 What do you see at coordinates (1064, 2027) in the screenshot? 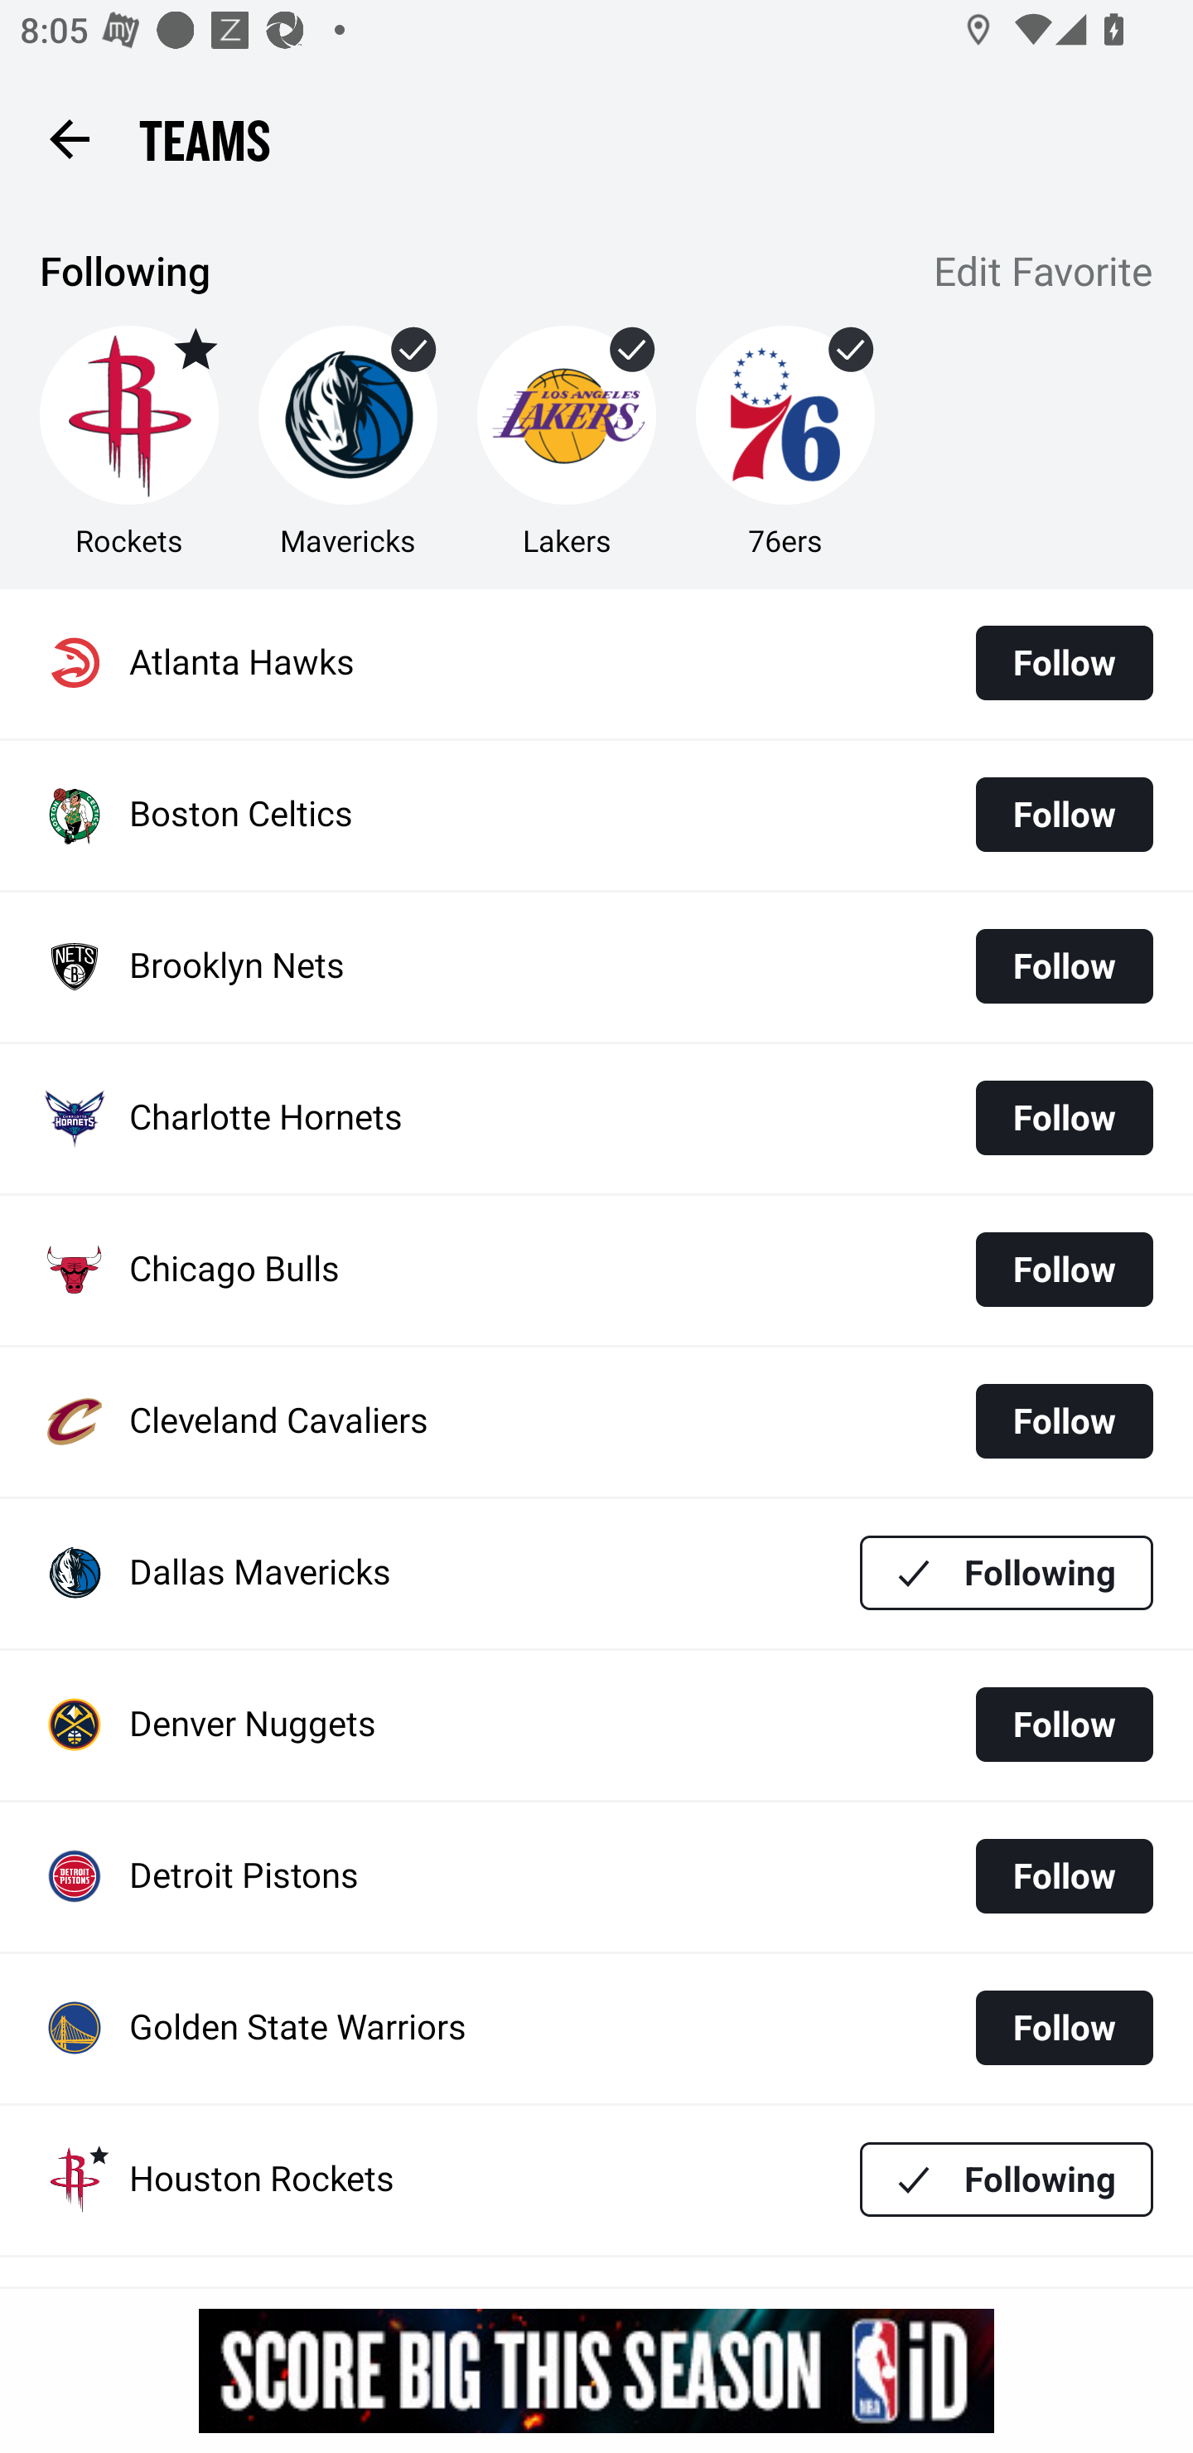
I see `Follow` at bounding box center [1064, 2027].